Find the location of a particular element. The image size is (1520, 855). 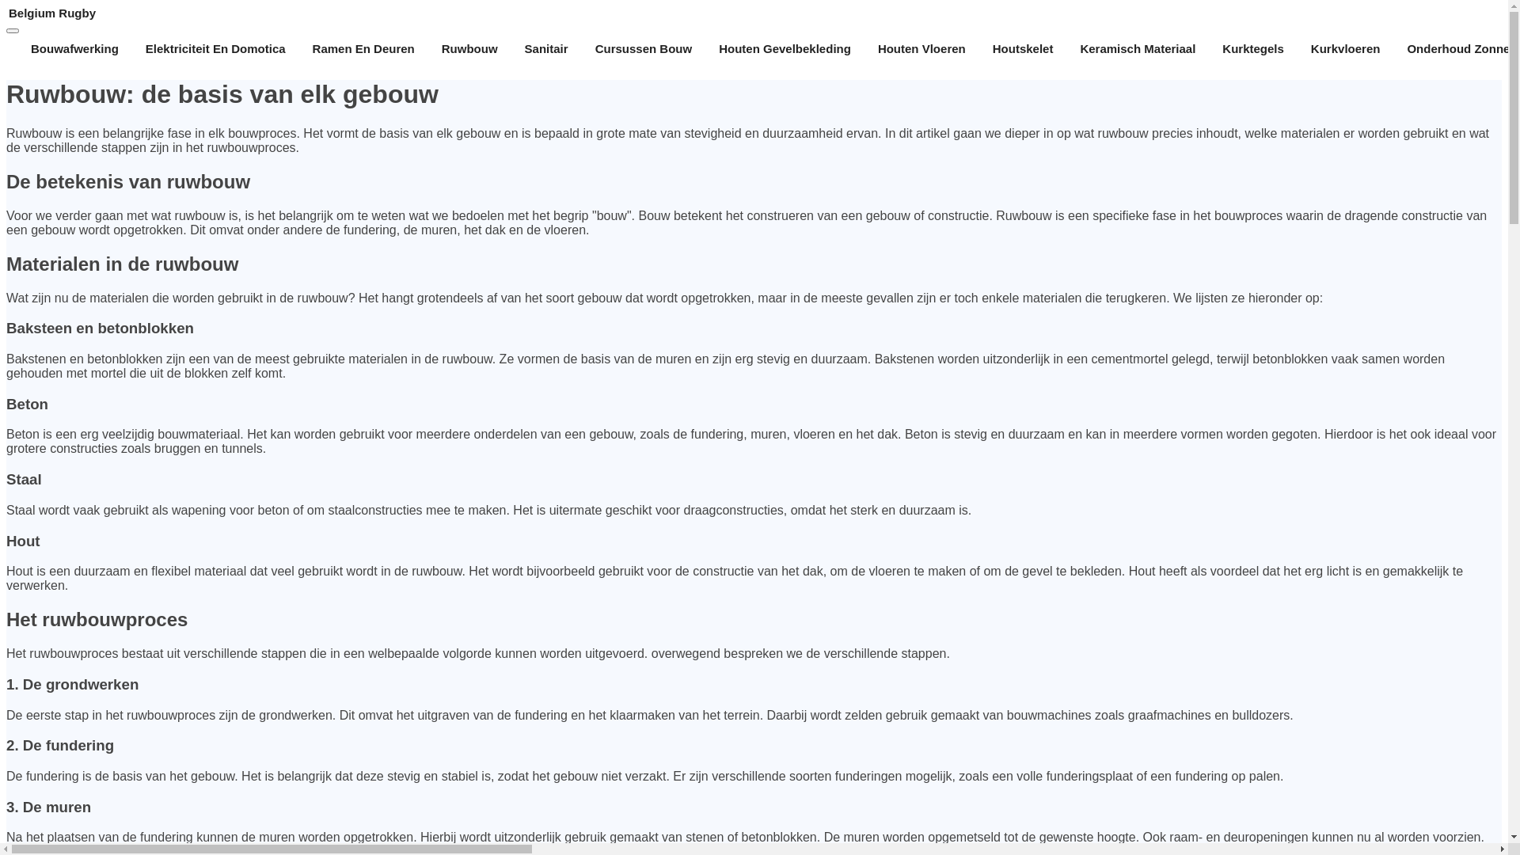

Elektriciteit En Domotica is located at coordinates (215, 49).